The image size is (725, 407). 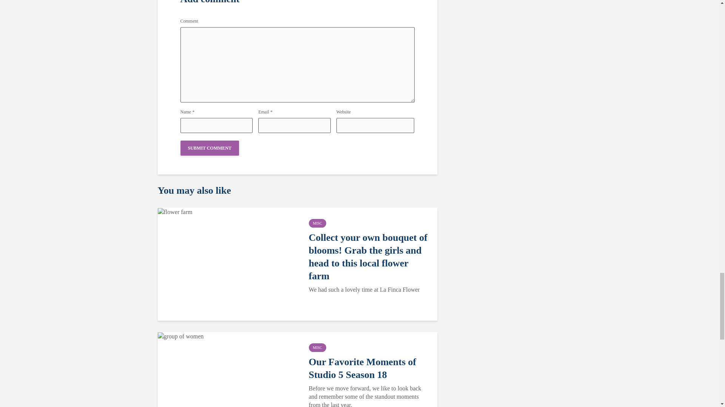 What do you see at coordinates (317, 347) in the screenshot?
I see `MISC` at bounding box center [317, 347].